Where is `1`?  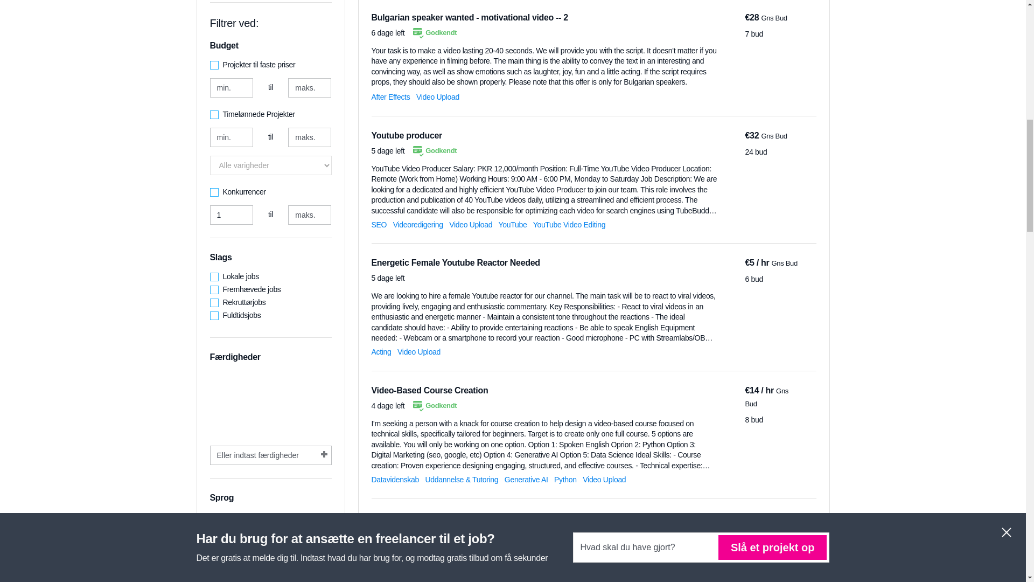
1 is located at coordinates (232, 214).